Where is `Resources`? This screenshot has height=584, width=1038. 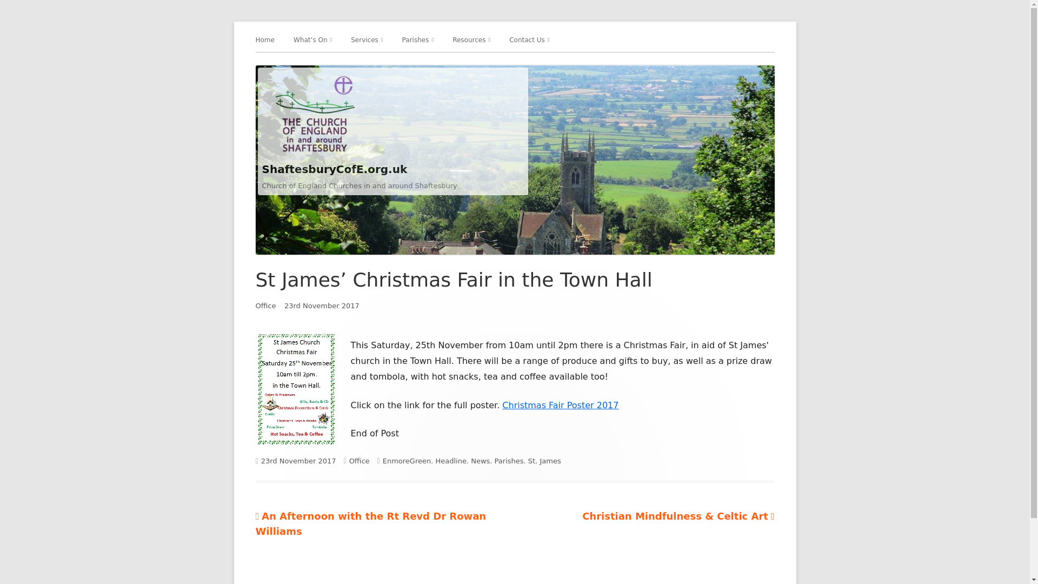 Resources is located at coordinates (471, 40).